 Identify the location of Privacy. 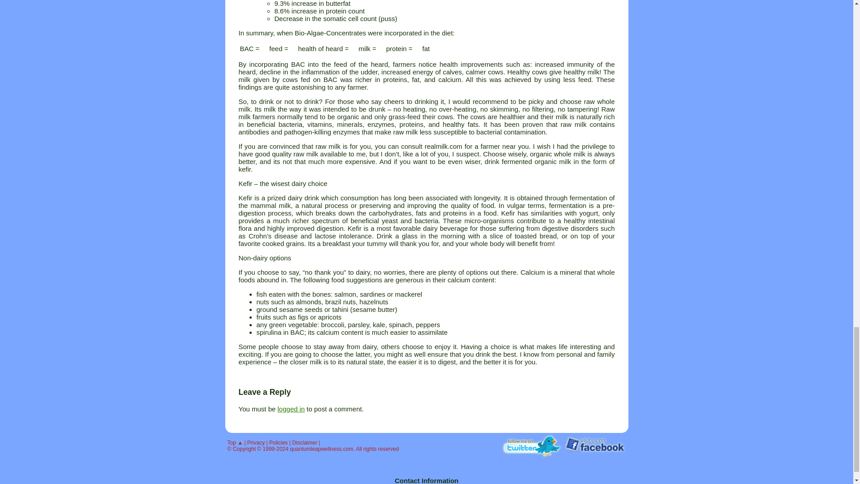
(256, 442).